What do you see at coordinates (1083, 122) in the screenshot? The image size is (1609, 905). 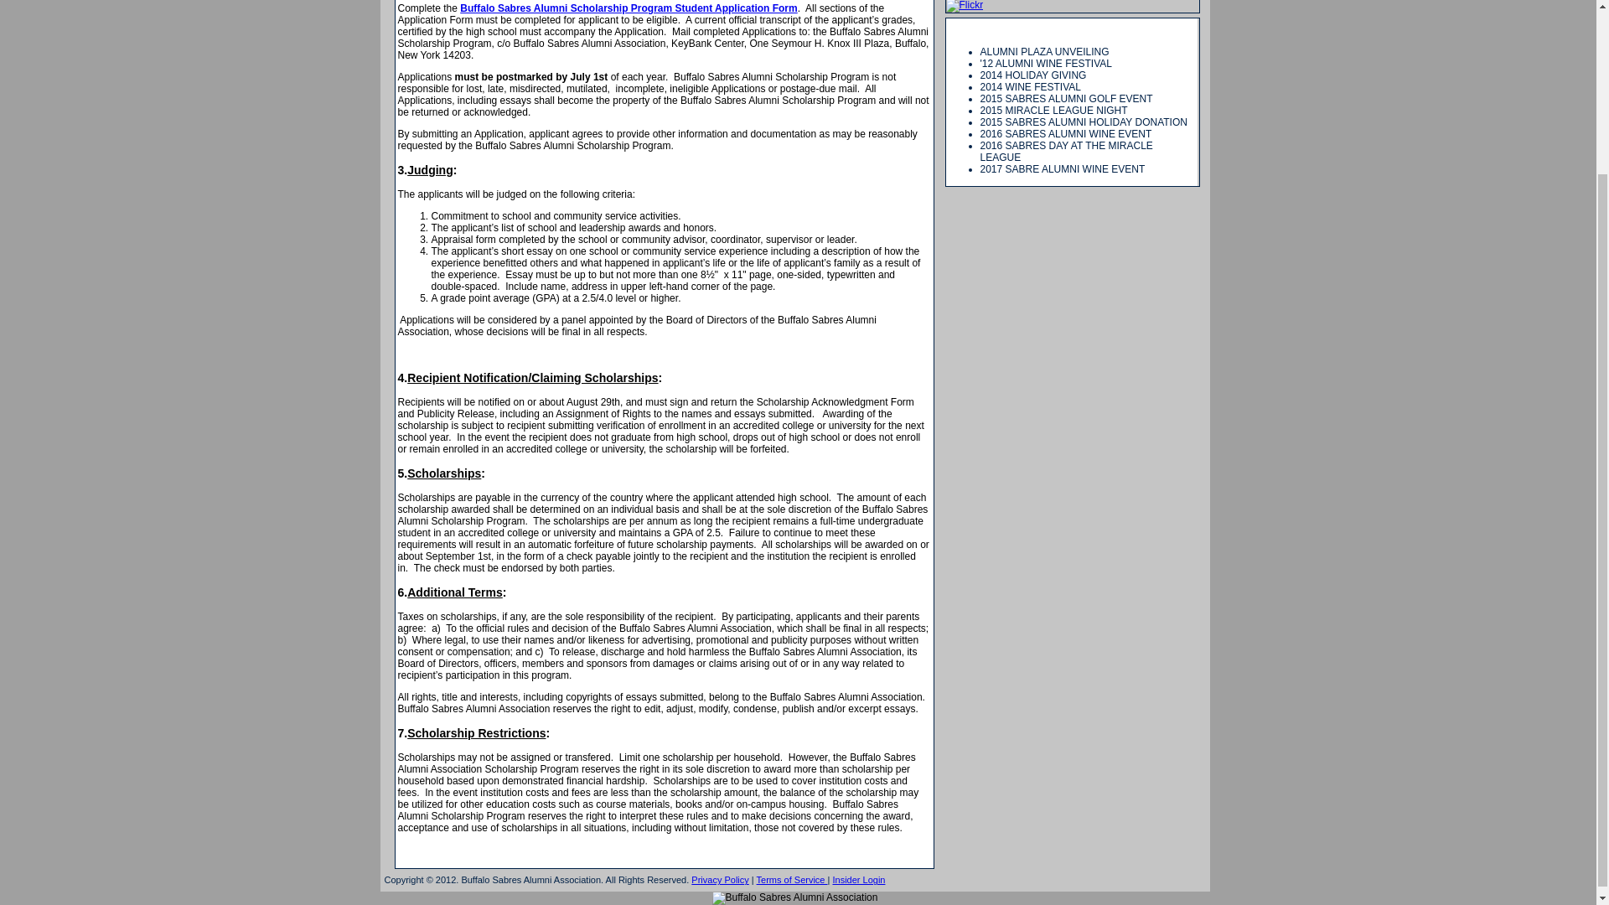 I see `2015 SABRES ALUMNI HOLIDAY DONATION` at bounding box center [1083, 122].